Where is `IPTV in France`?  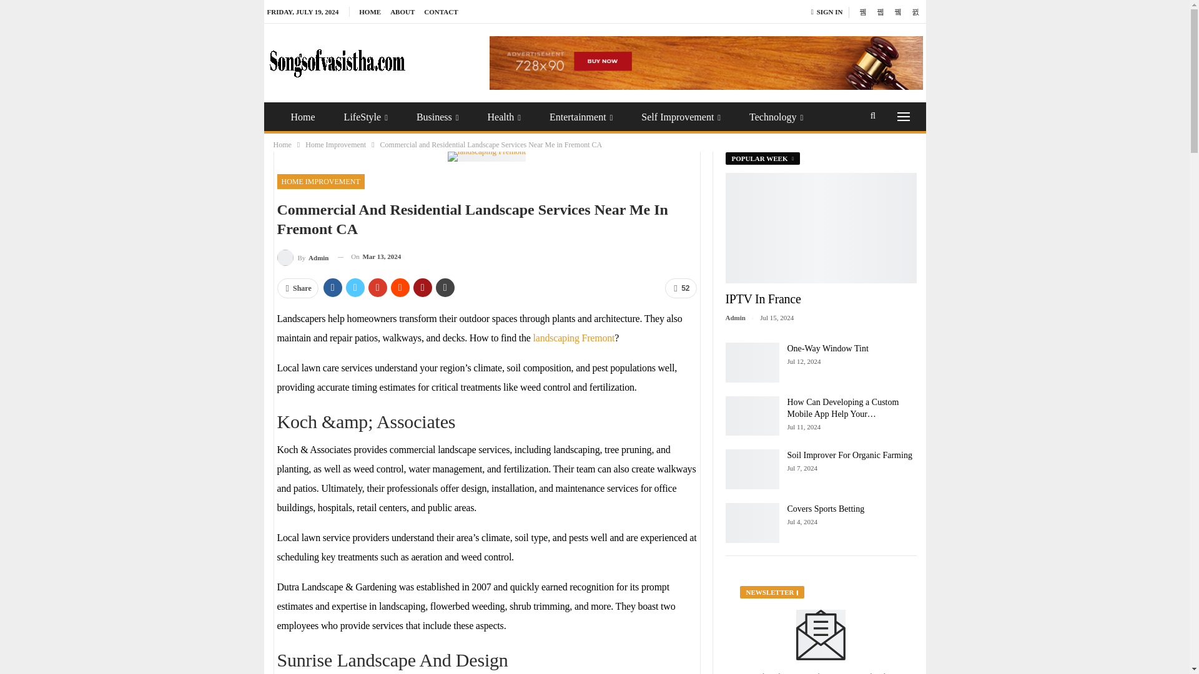
IPTV in France is located at coordinates (821, 227).